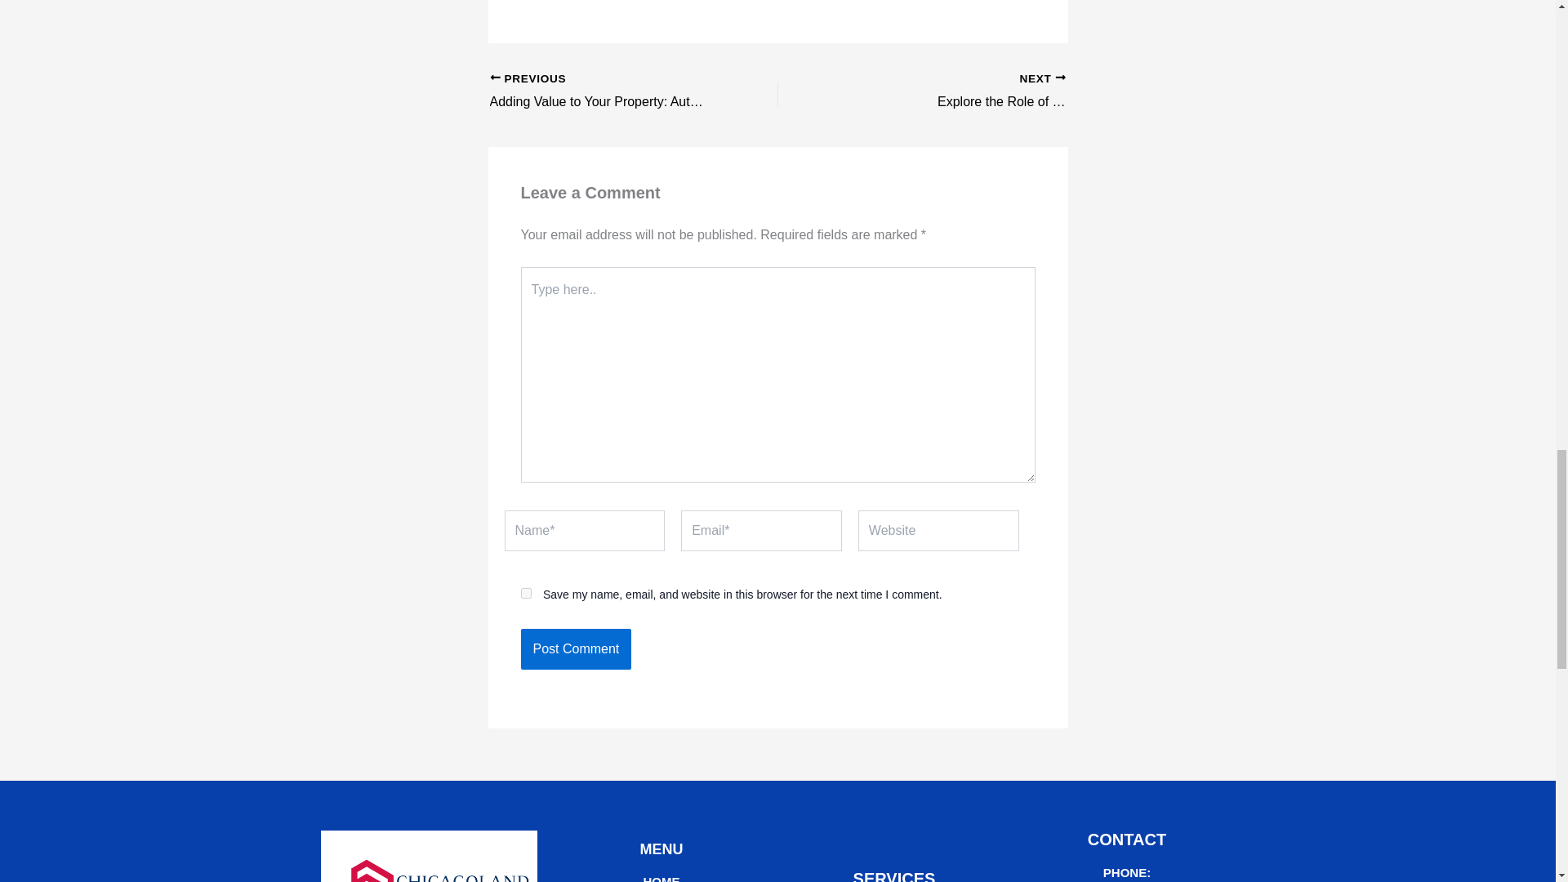 The width and height of the screenshot is (1568, 882). What do you see at coordinates (576, 648) in the screenshot?
I see `Post Comment` at bounding box center [576, 648].